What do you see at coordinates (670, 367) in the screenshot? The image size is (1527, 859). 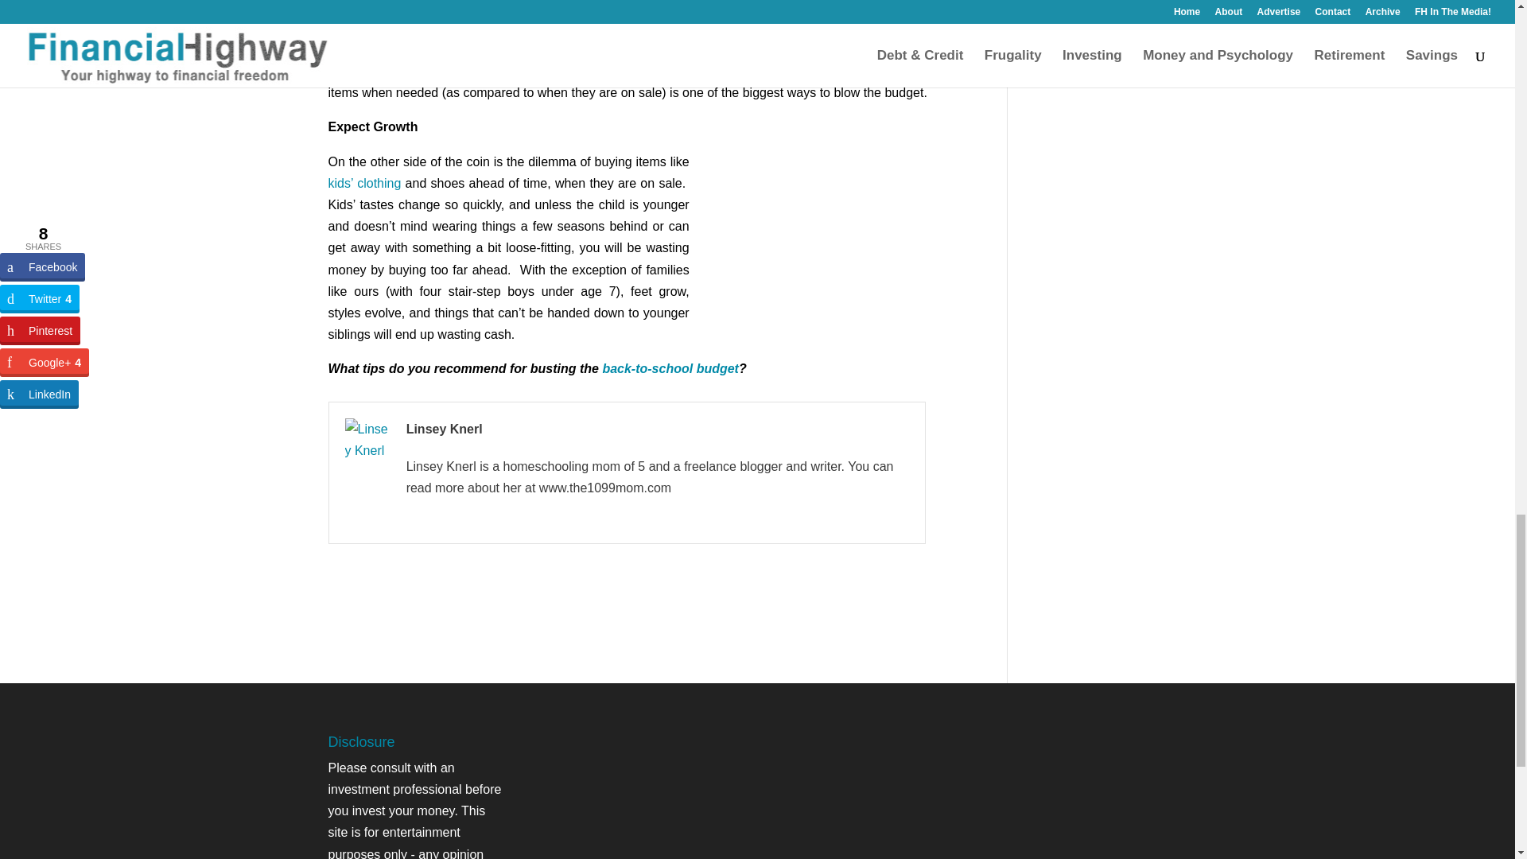 I see `back-to-school budget` at bounding box center [670, 367].